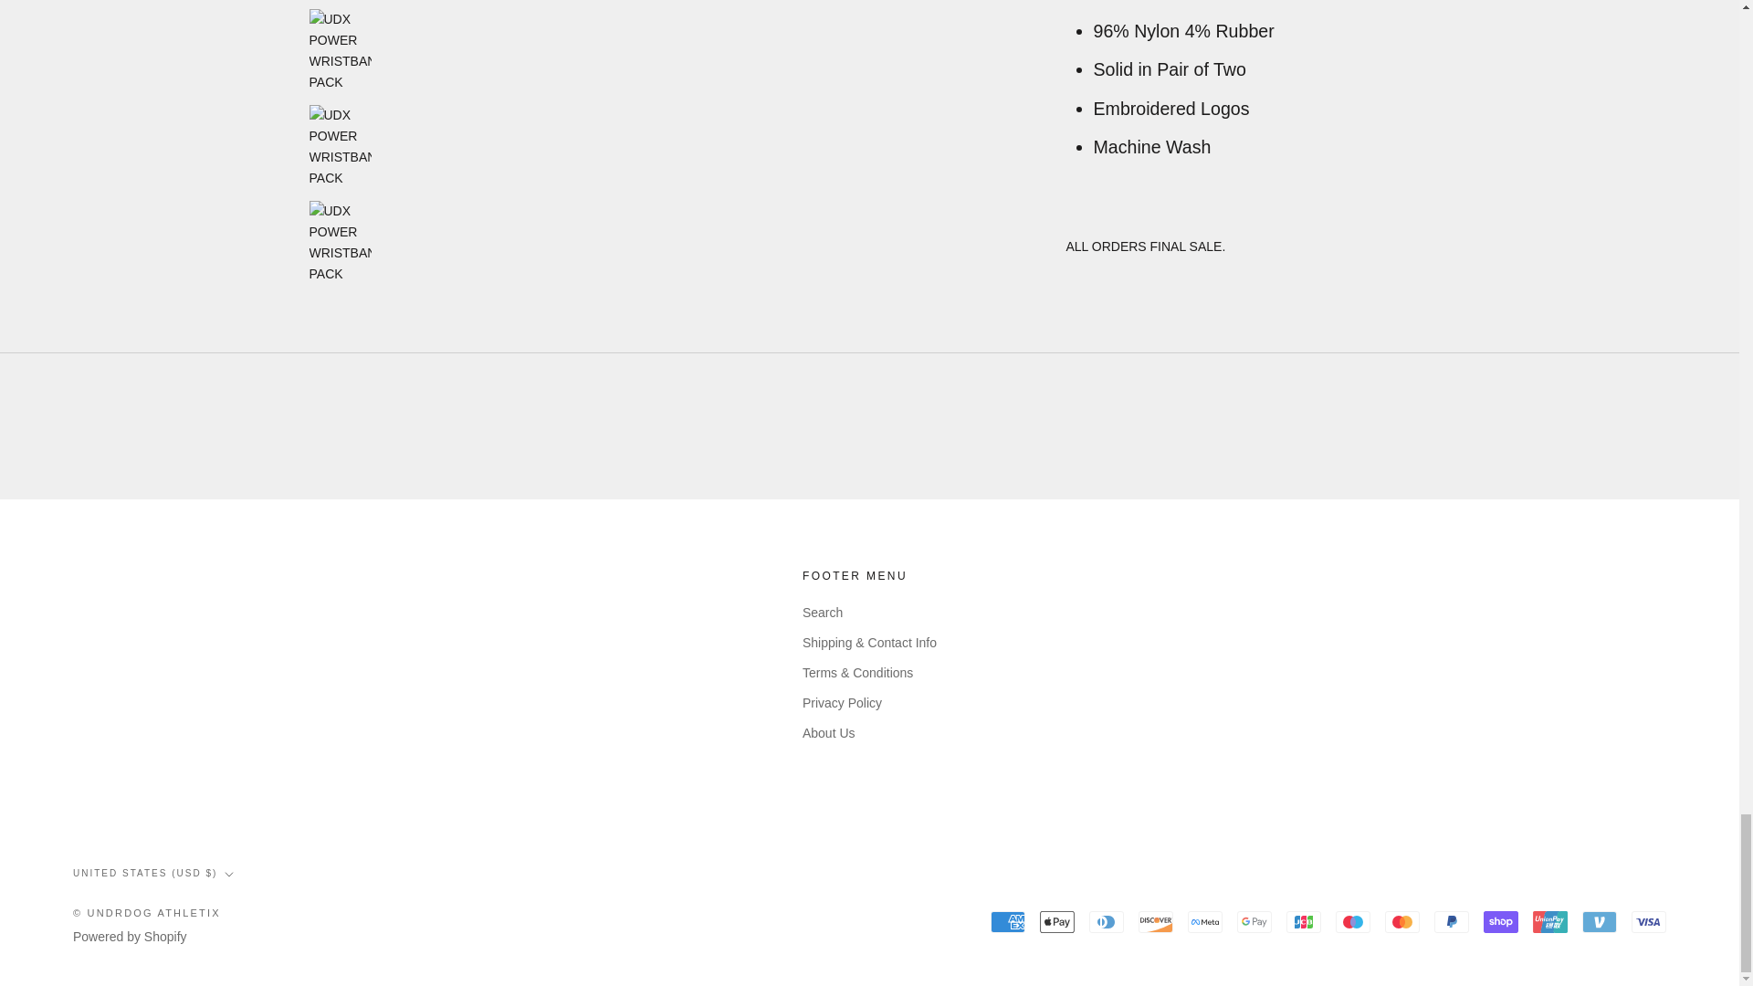  Describe the element at coordinates (1254, 920) in the screenshot. I see `Google Pay` at that location.